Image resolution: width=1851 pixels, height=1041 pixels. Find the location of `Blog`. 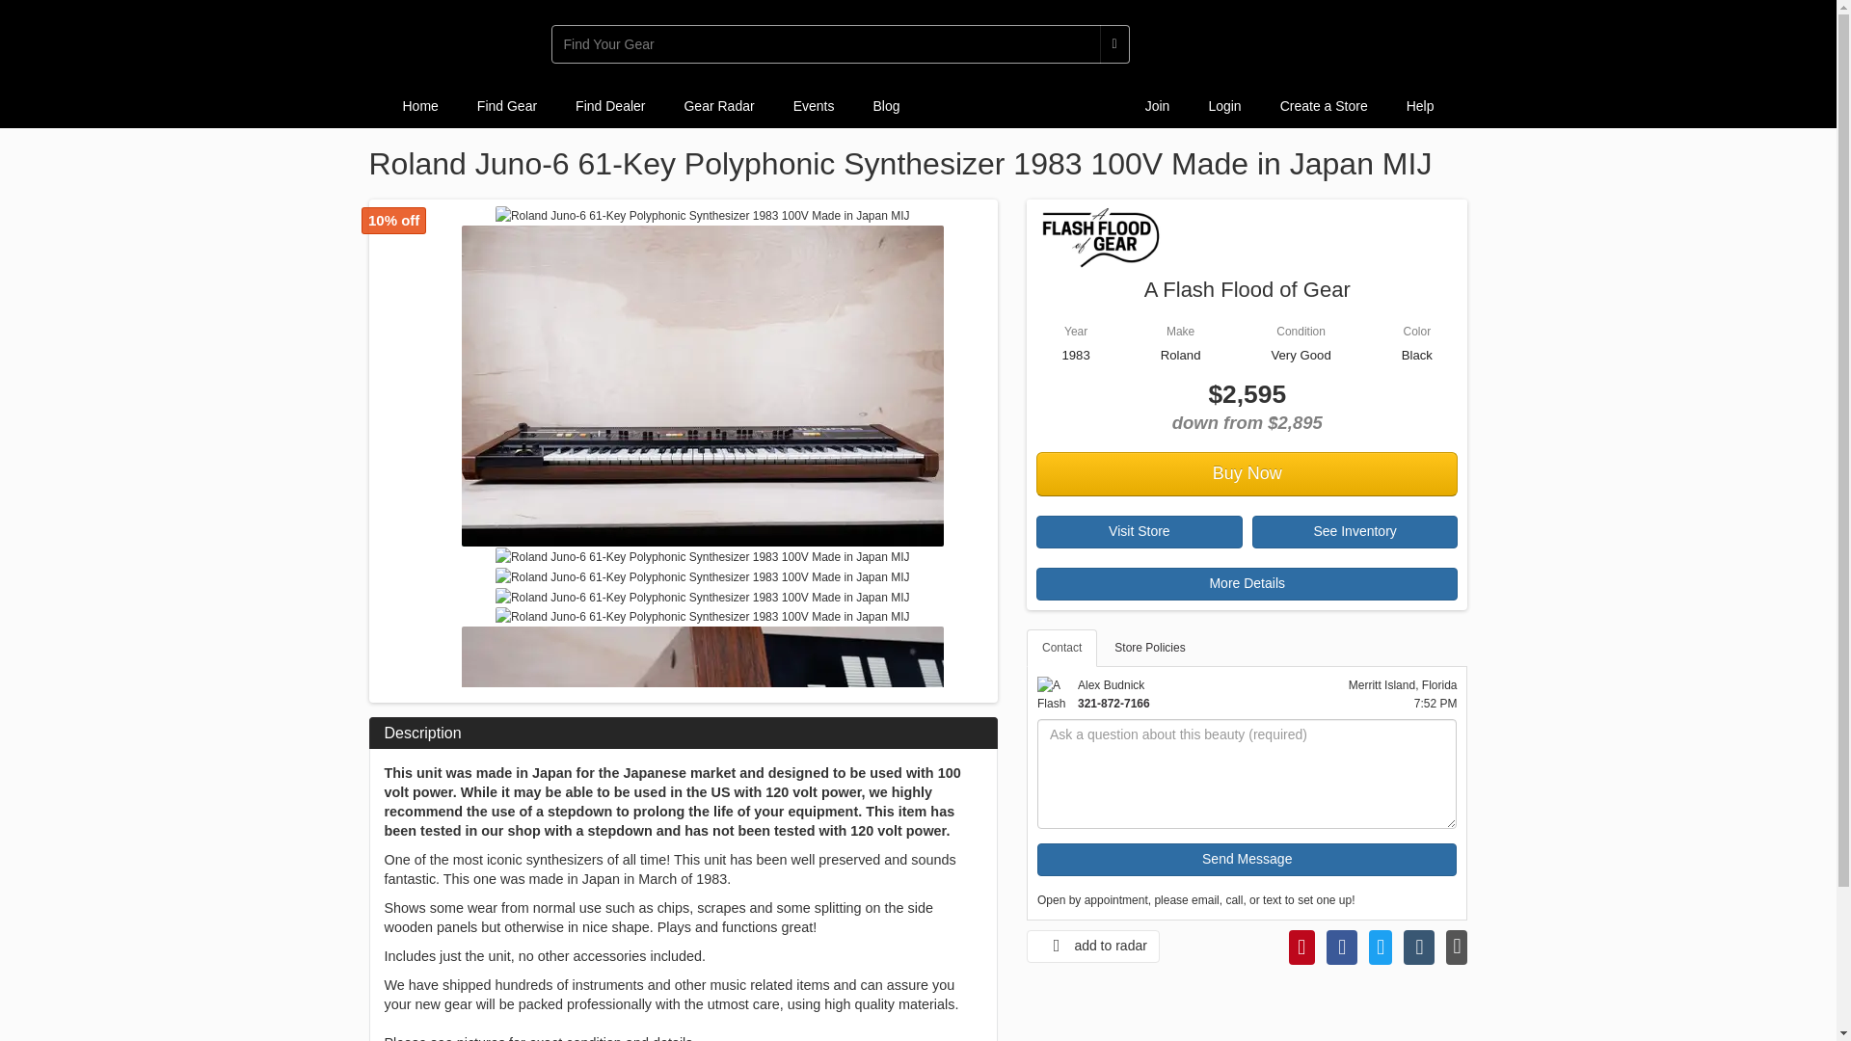

Blog is located at coordinates (885, 106).